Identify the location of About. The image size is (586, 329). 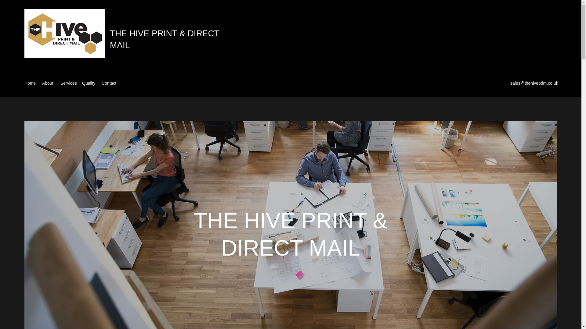
(48, 83).